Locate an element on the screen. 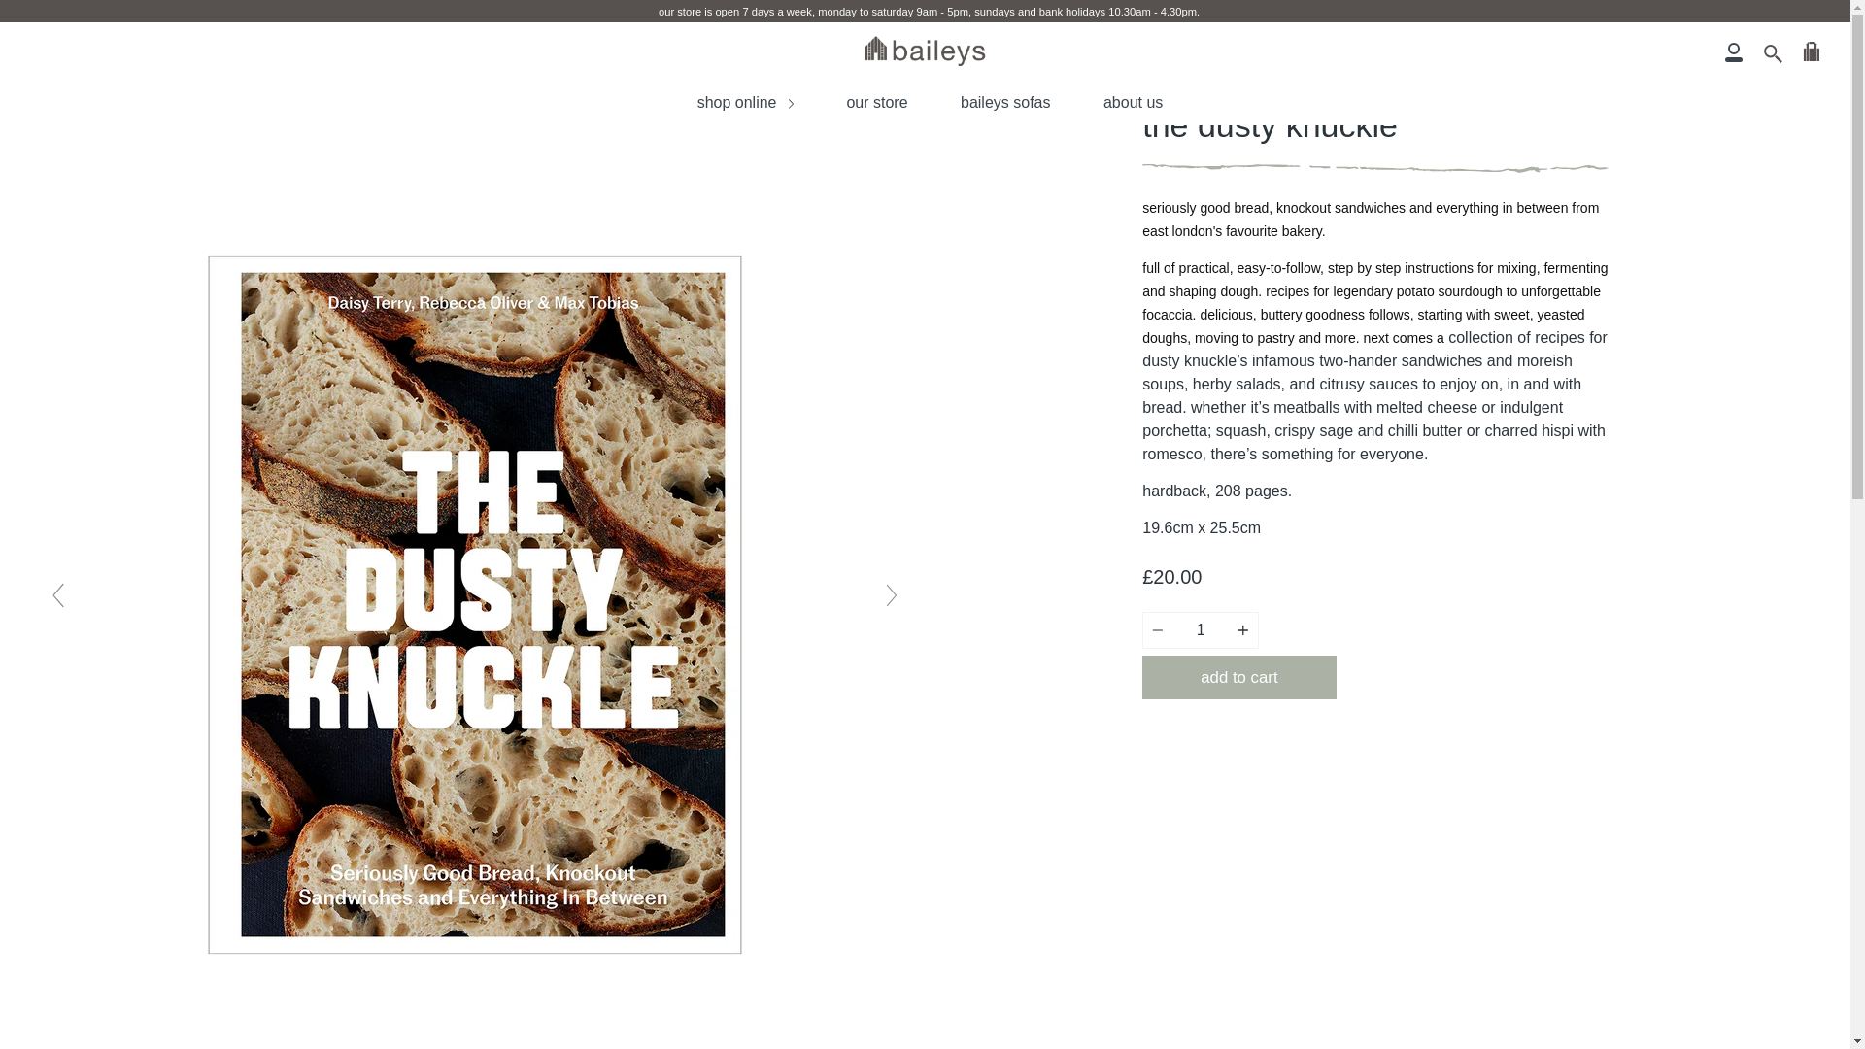  1 is located at coordinates (1201, 629).